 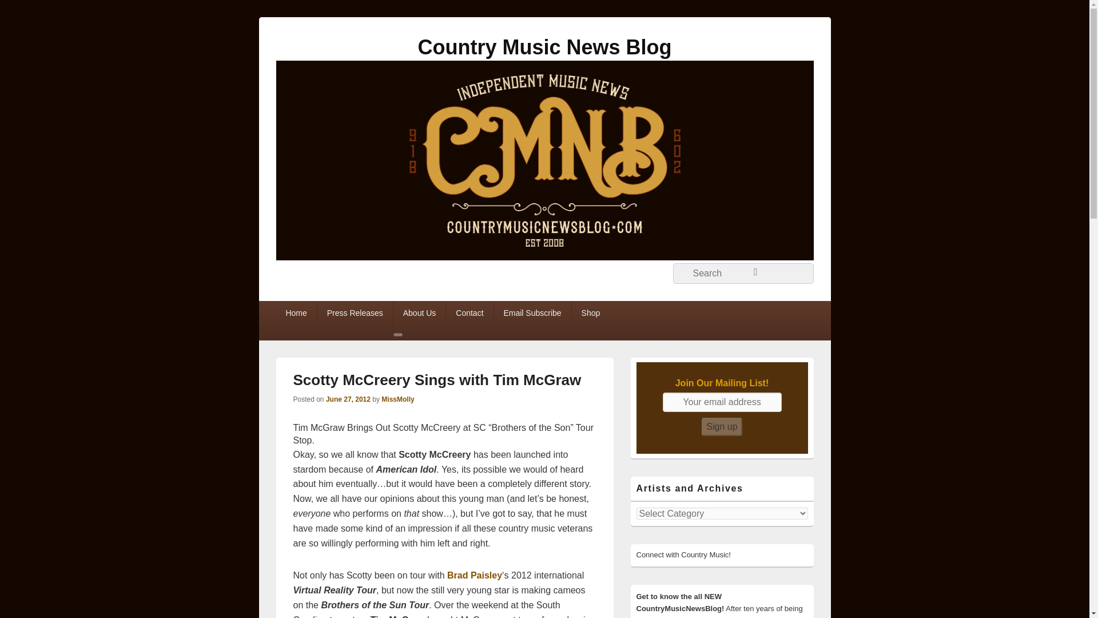 What do you see at coordinates (742, 274) in the screenshot?
I see `Search for:` at bounding box center [742, 274].